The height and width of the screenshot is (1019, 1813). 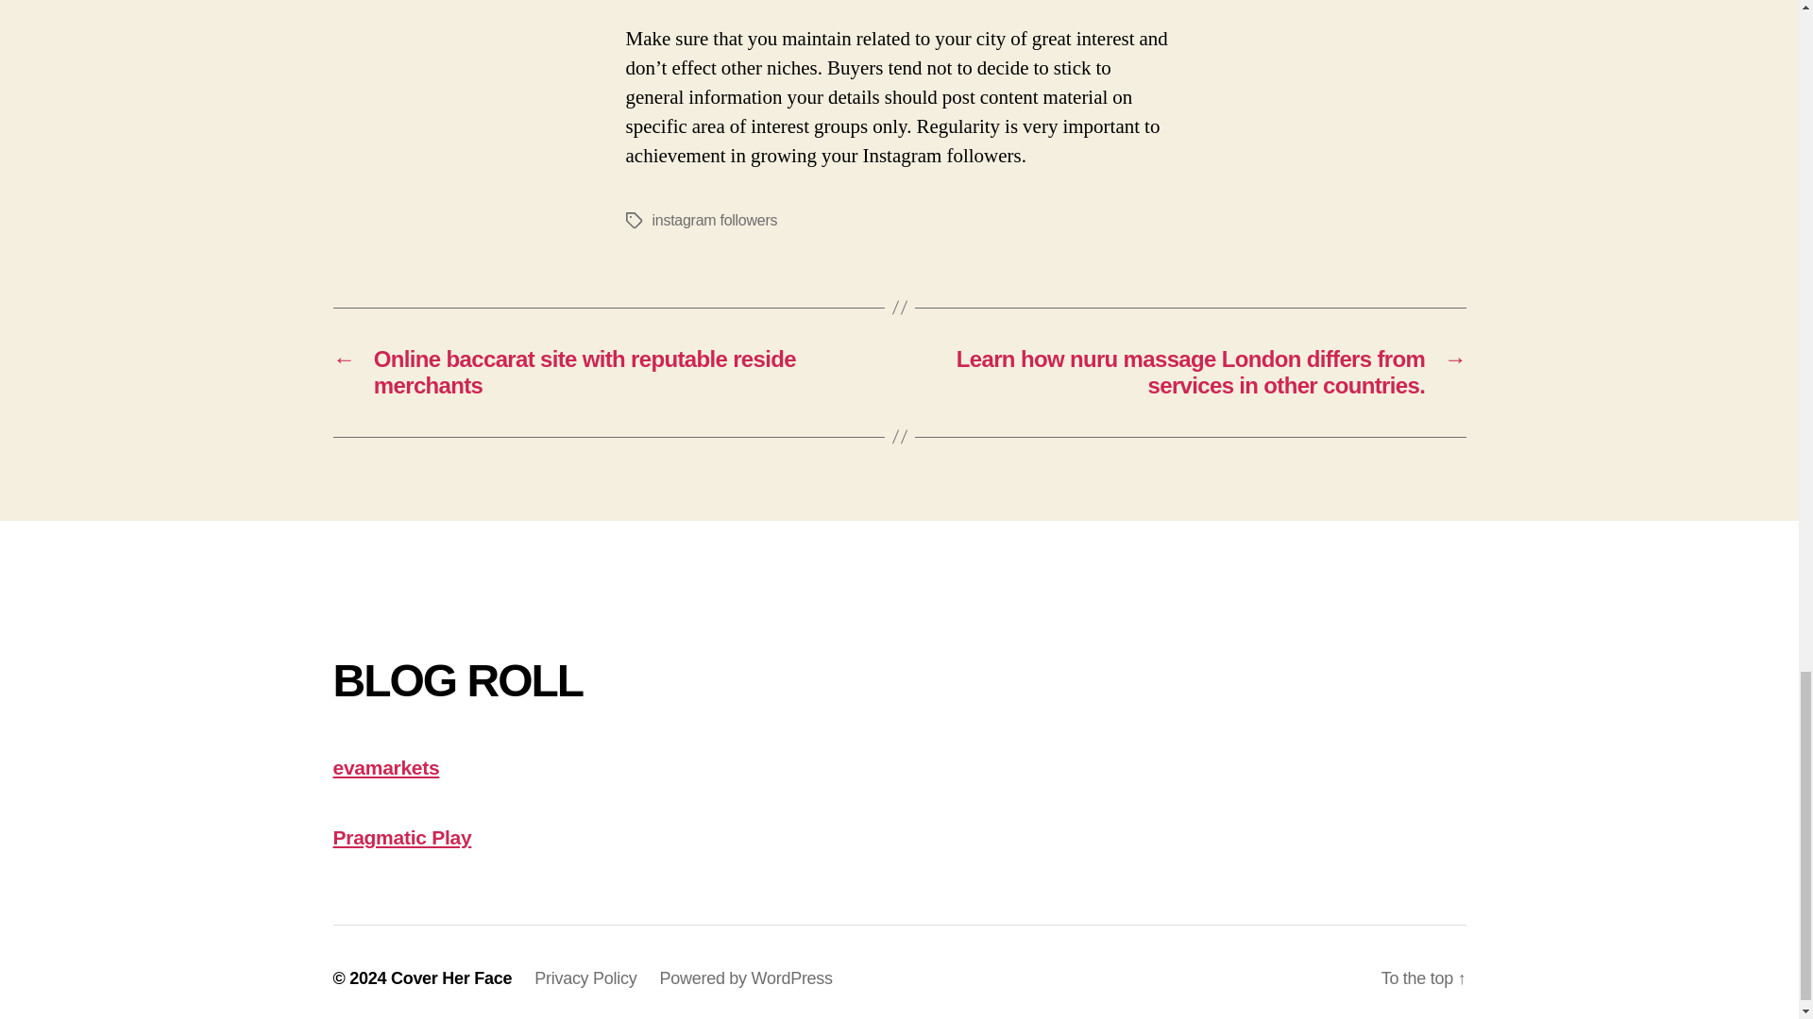 I want to click on Cover Her Face, so click(x=451, y=977).